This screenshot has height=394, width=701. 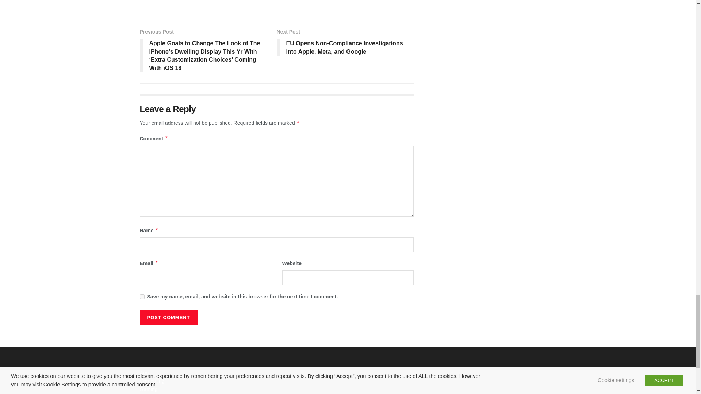 What do you see at coordinates (168, 318) in the screenshot?
I see `Post Comment` at bounding box center [168, 318].